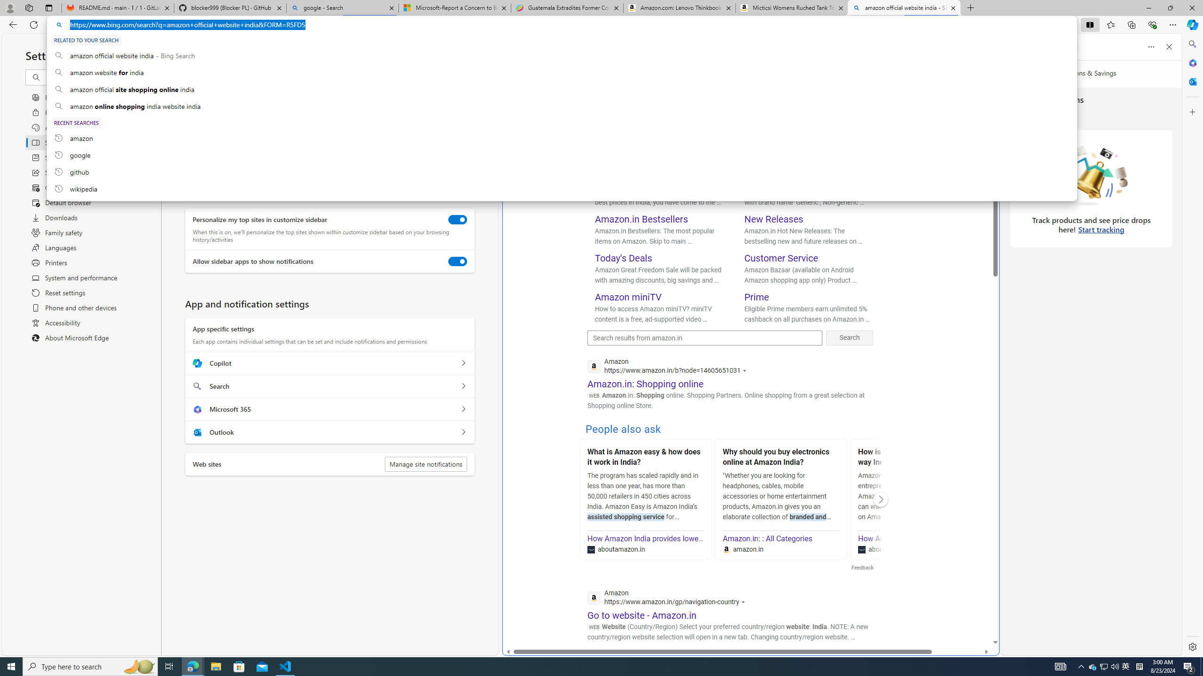 This screenshot has height=676, width=1203. What do you see at coordinates (916, 458) in the screenshot?
I see `How is Amazon easy changing the way India buys?` at bounding box center [916, 458].